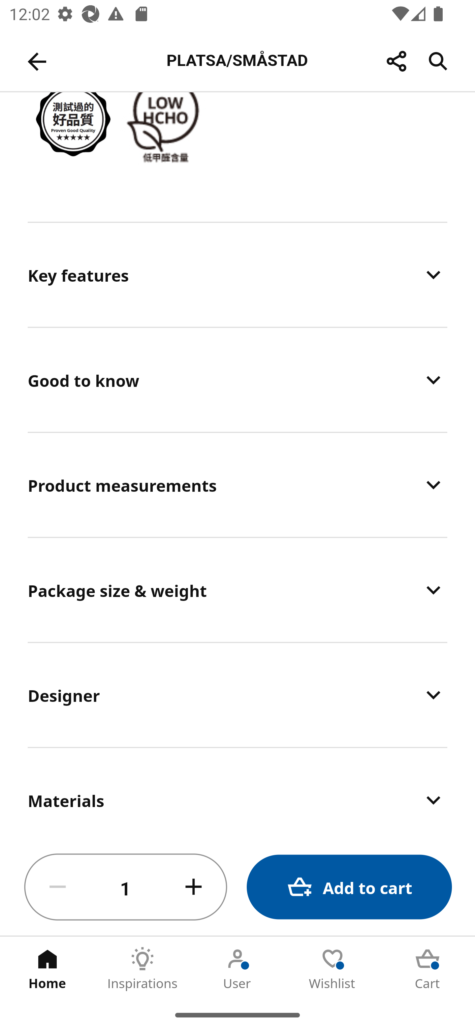  What do you see at coordinates (237, 274) in the screenshot?
I see `Key features` at bounding box center [237, 274].